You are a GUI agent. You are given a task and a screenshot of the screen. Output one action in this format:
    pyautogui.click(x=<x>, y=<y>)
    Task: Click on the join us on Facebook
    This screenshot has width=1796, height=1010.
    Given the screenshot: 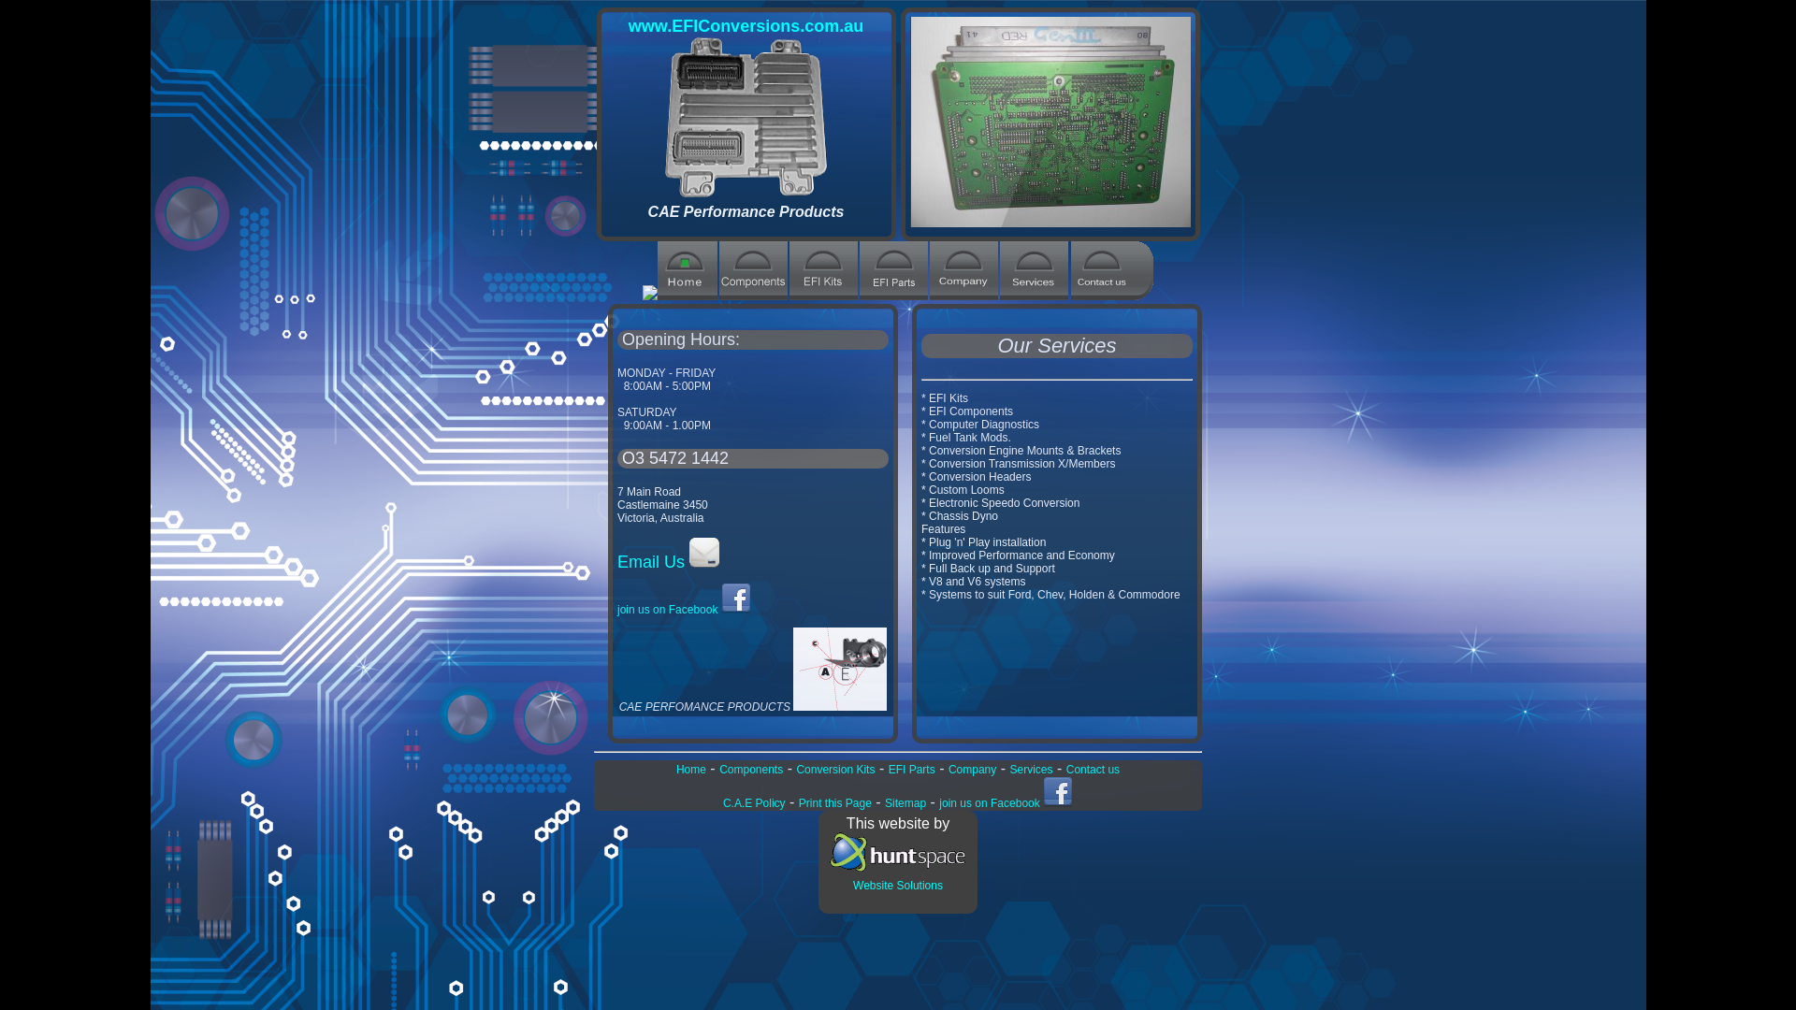 What is the action you would take?
    pyautogui.click(x=1007, y=803)
    